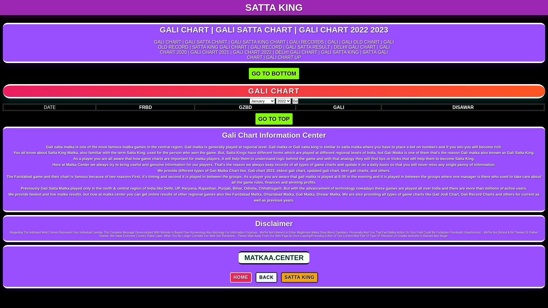  I want to click on Go, so click(295, 101).